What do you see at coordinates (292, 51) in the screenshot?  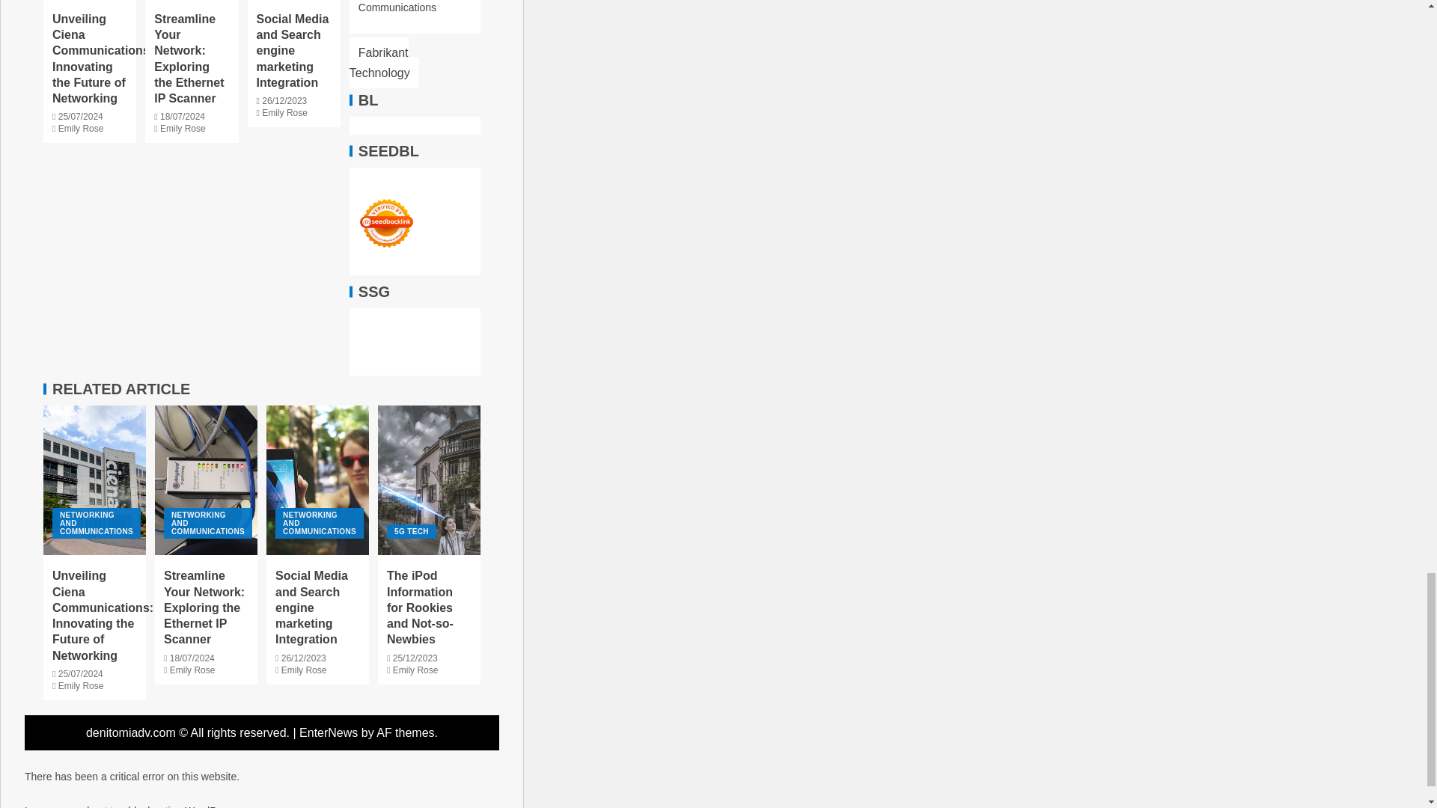 I see `Social Media and Search engine marketing Integration` at bounding box center [292, 51].